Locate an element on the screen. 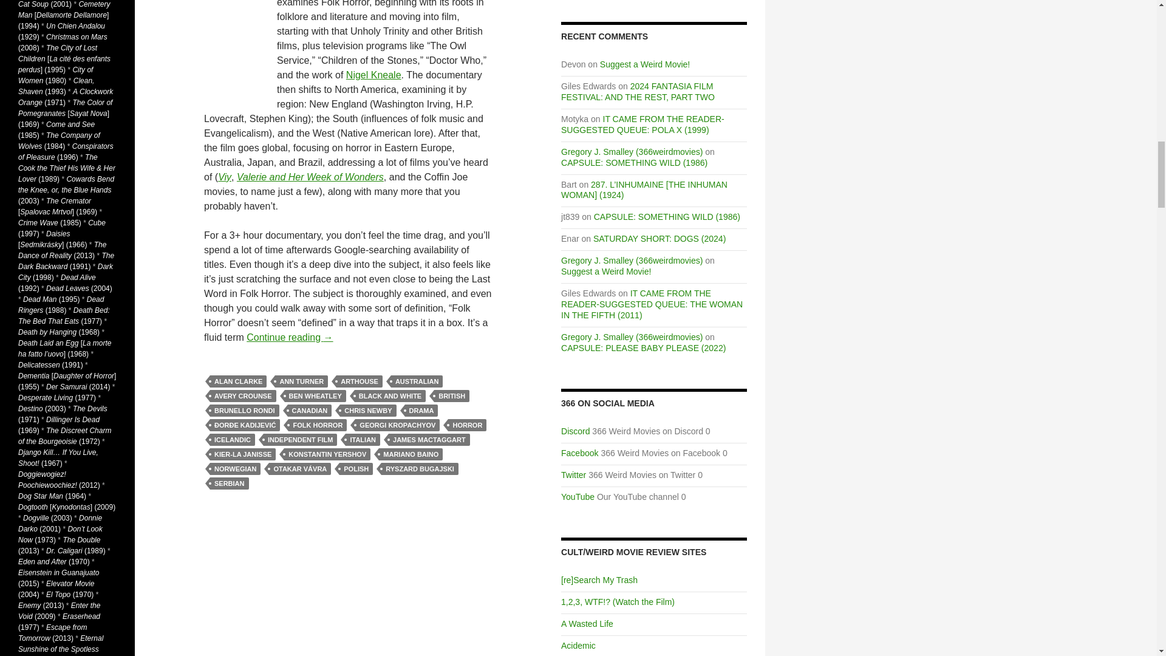 The image size is (1166, 656). Nigel Kneale is located at coordinates (373, 74).